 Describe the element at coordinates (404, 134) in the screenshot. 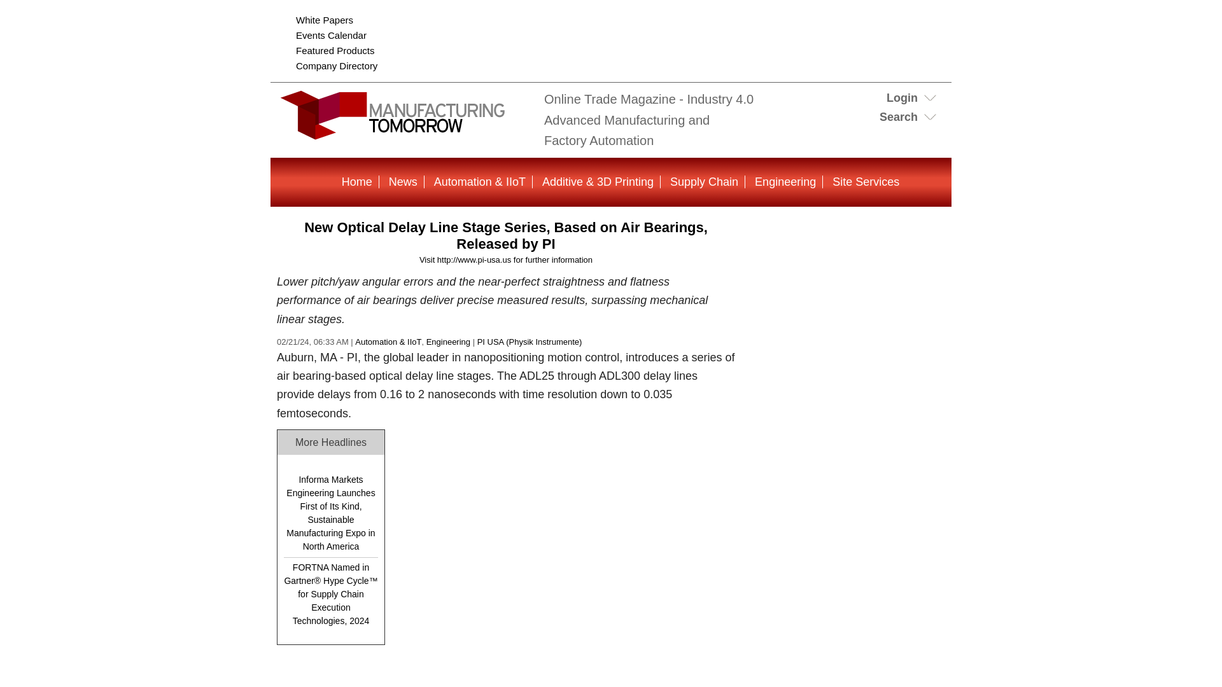

I see `ManufacturingTomorrow` at that location.